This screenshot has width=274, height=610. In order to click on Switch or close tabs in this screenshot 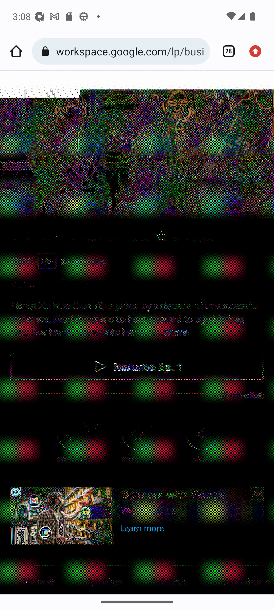, I will do `click(226, 51)`.